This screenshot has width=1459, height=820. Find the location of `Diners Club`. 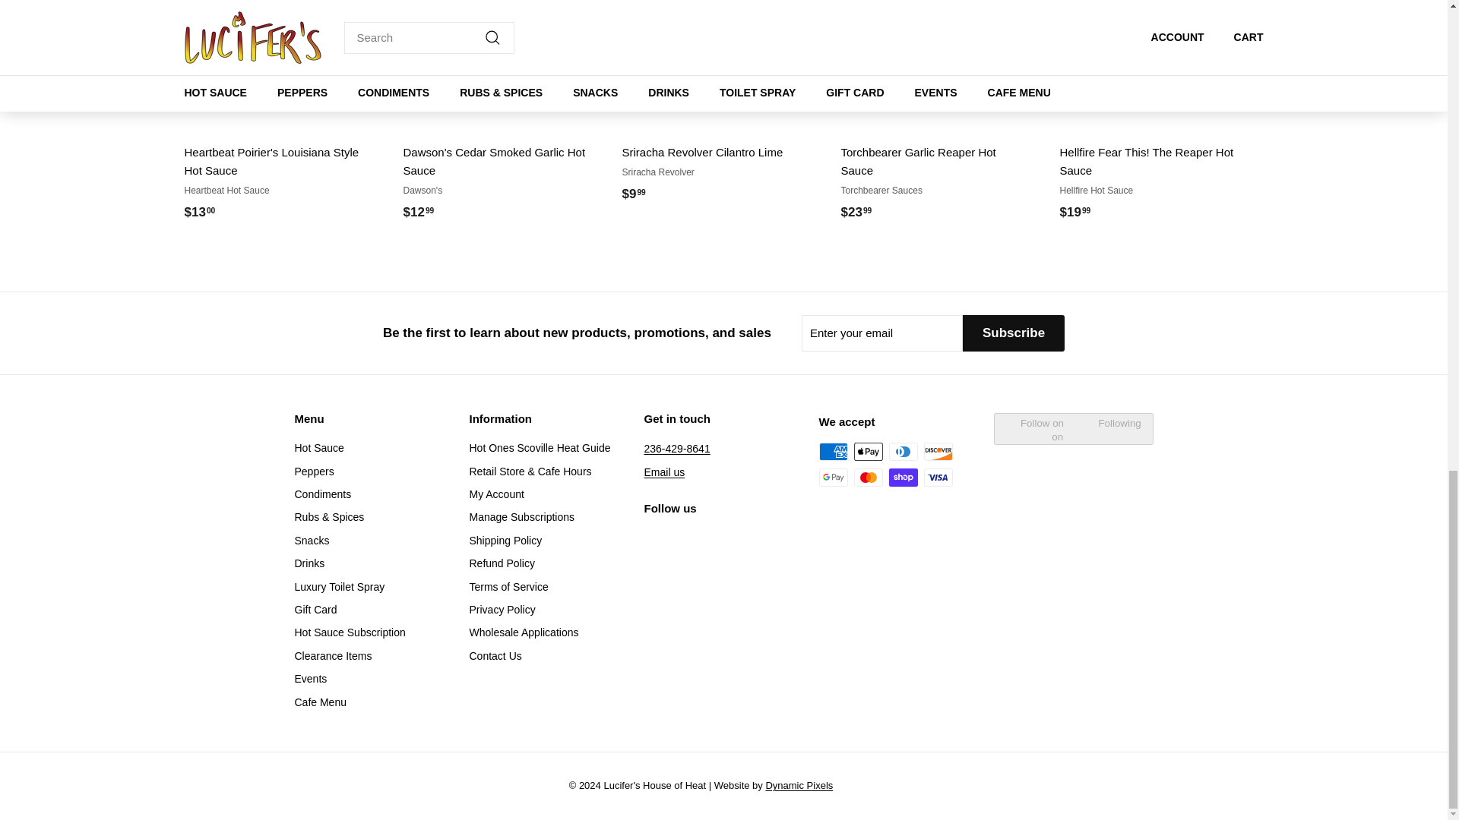

Diners Club is located at coordinates (903, 451).